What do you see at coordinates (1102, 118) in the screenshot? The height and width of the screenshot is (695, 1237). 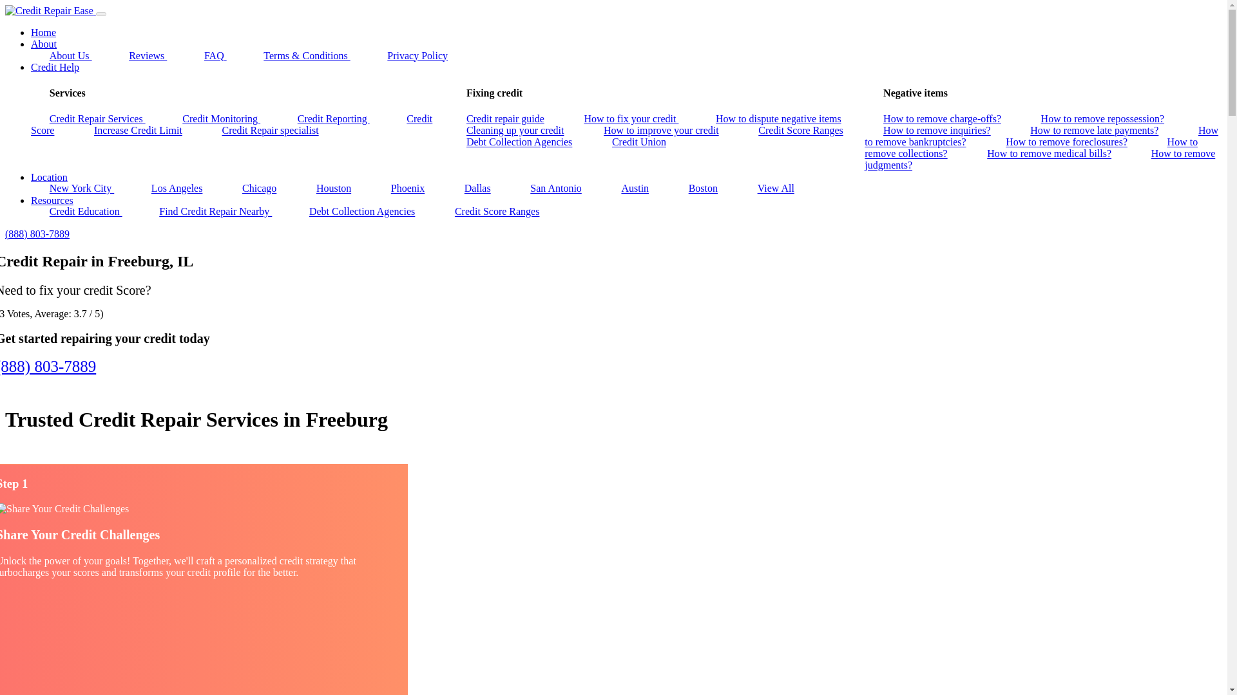 I see `How to remove repossession?` at bounding box center [1102, 118].